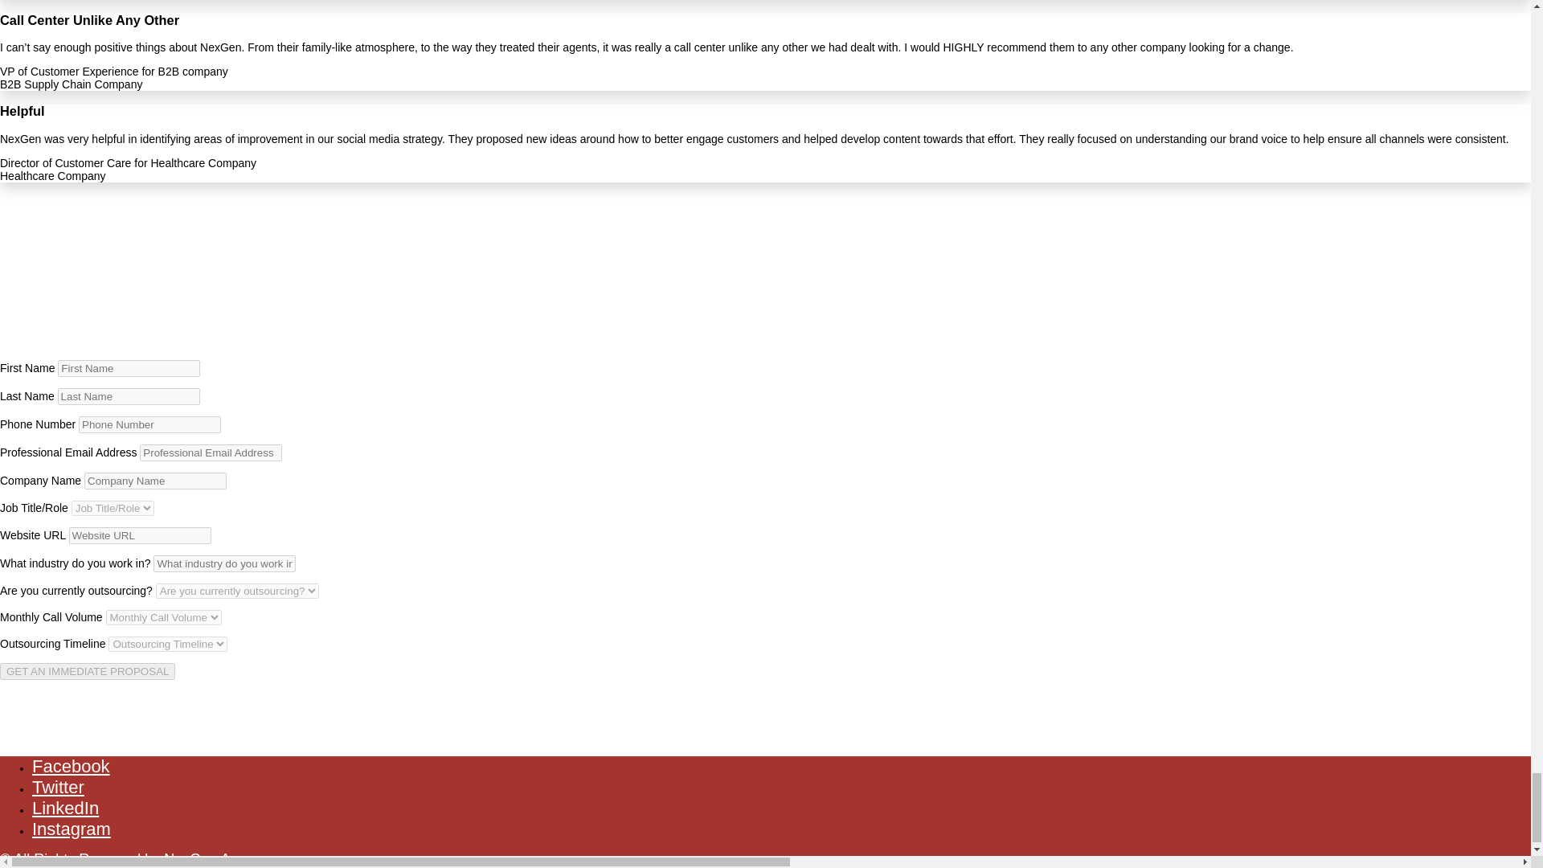  What do you see at coordinates (88, 671) in the screenshot?
I see `GET AN IMMEDIATE PROPOSAL` at bounding box center [88, 671].